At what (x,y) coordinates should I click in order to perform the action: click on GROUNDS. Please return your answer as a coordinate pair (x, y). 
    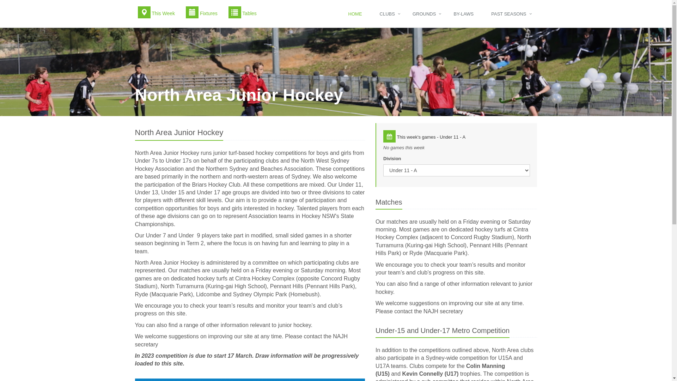
    Looking at the image, I should click on (426, 13).